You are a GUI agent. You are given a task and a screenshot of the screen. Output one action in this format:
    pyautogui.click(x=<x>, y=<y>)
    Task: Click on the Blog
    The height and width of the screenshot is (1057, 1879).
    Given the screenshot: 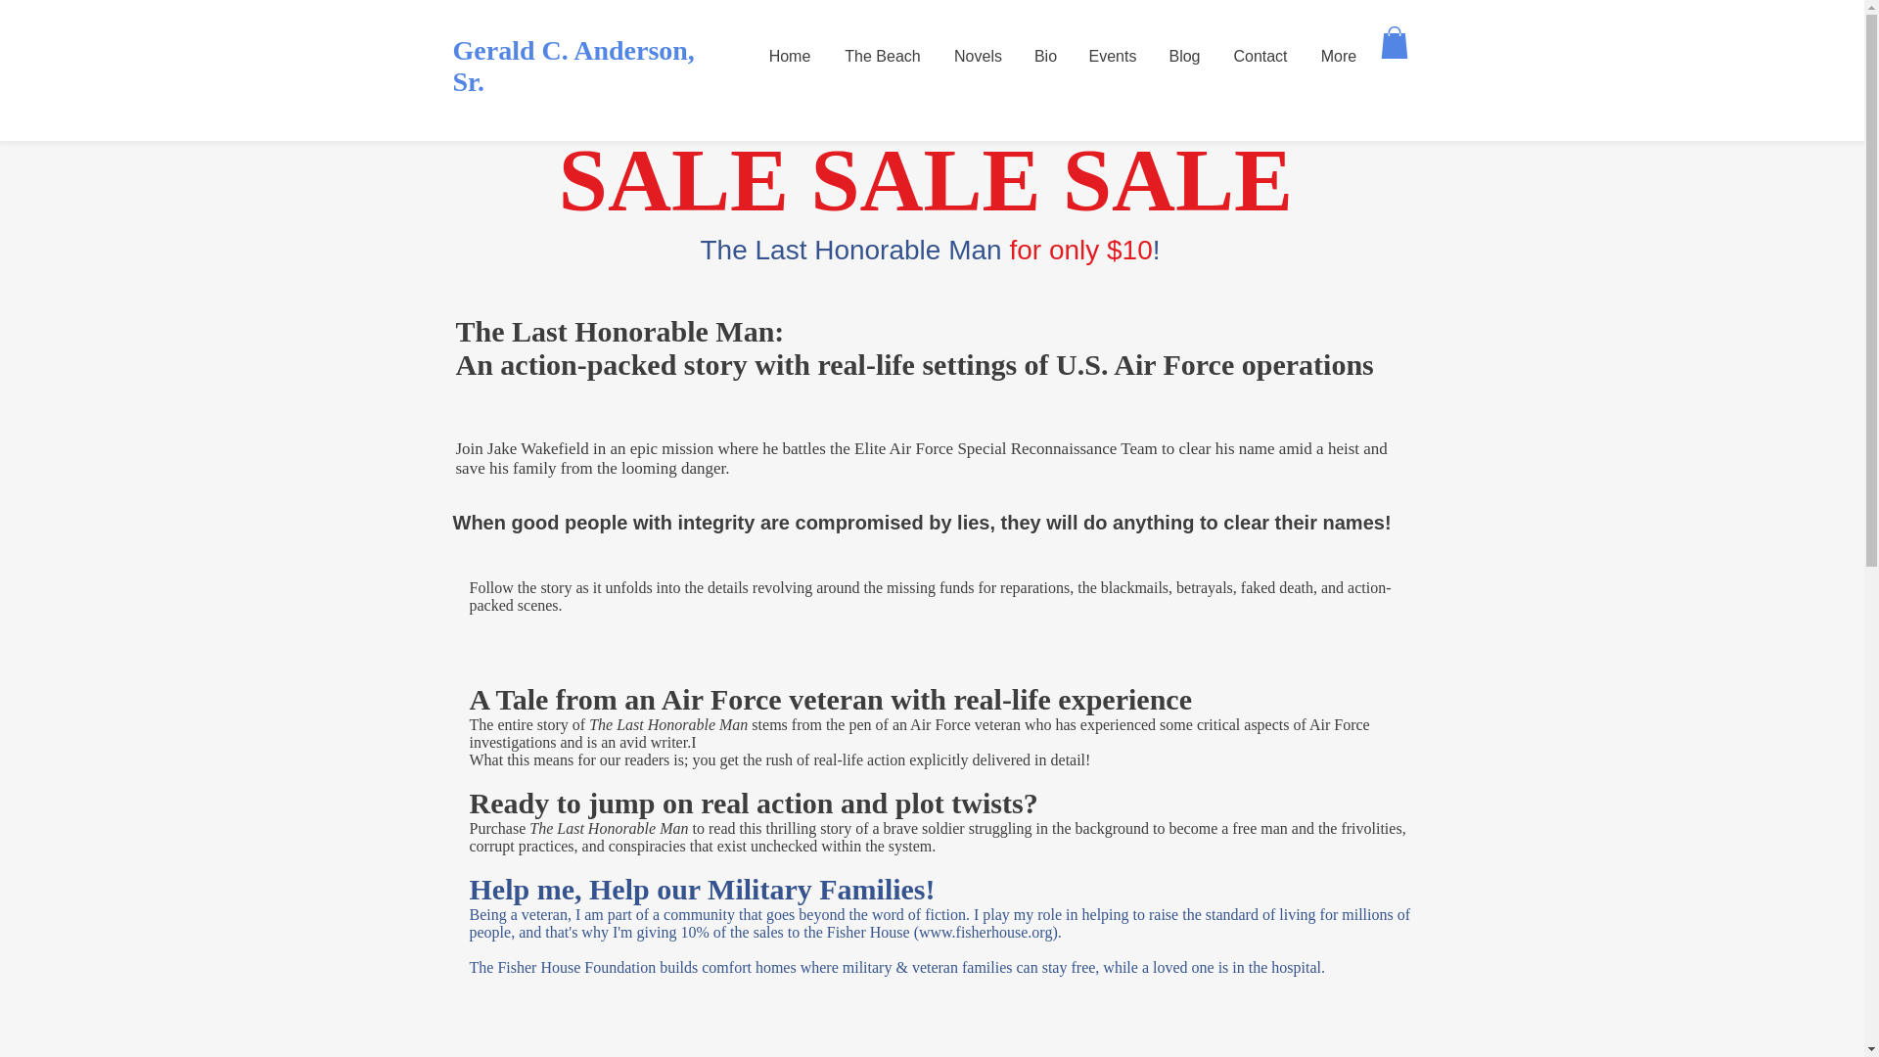 What is the action you would take?
    pyautogui.click(x=1185, y=57)
    